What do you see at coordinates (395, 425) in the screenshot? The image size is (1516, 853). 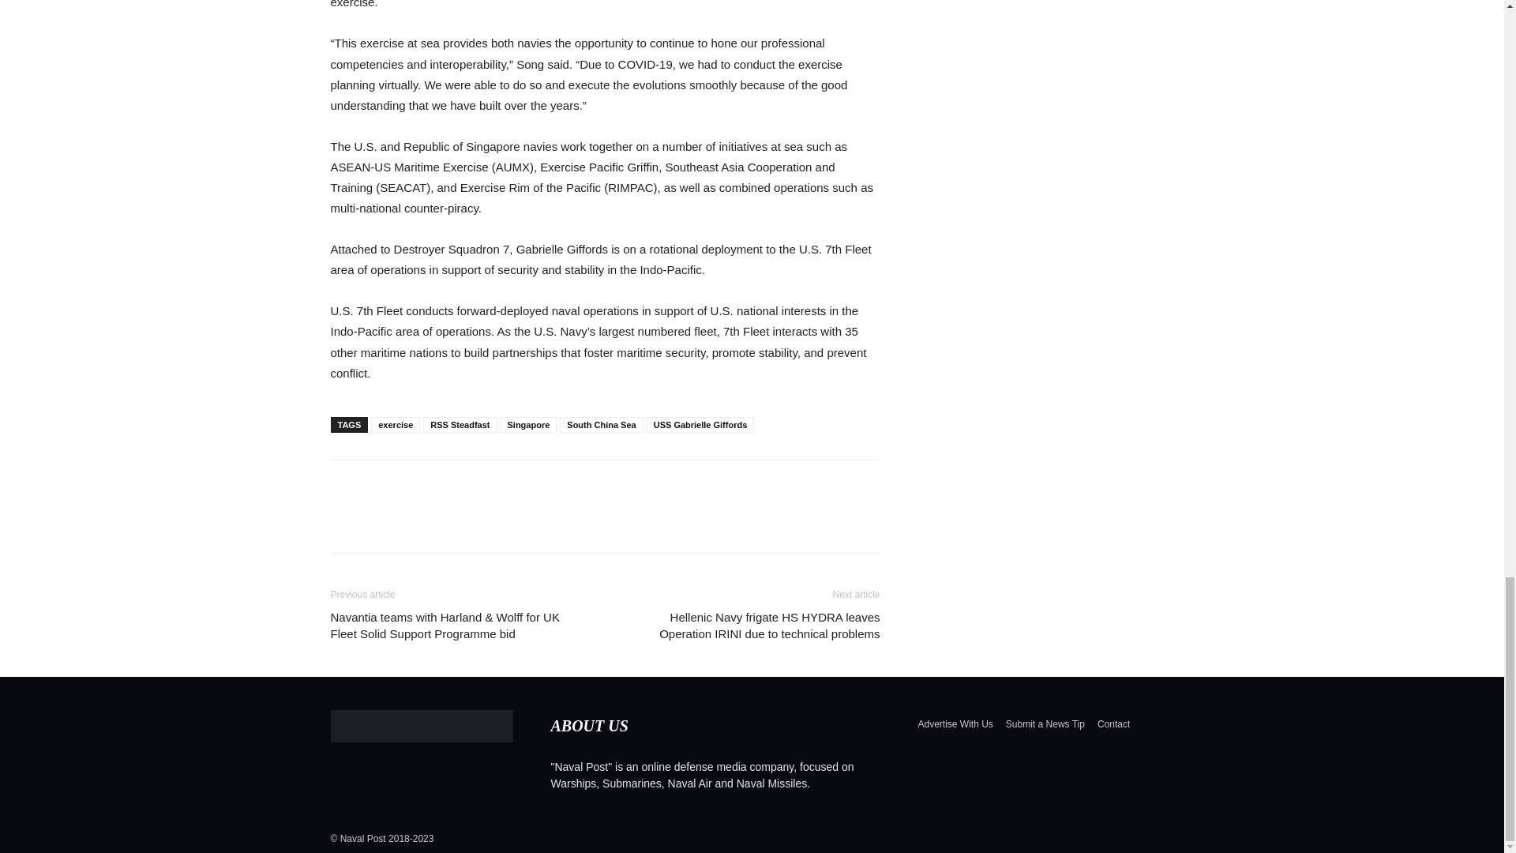 I see `exercise` at bounding box center [395, 425].